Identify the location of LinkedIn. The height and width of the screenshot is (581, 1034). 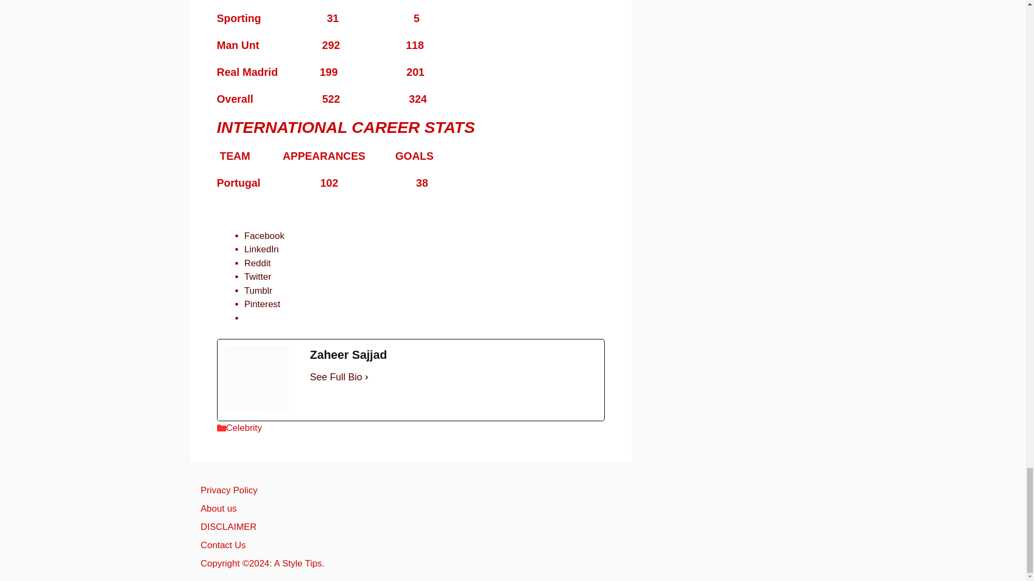
(262, 249).